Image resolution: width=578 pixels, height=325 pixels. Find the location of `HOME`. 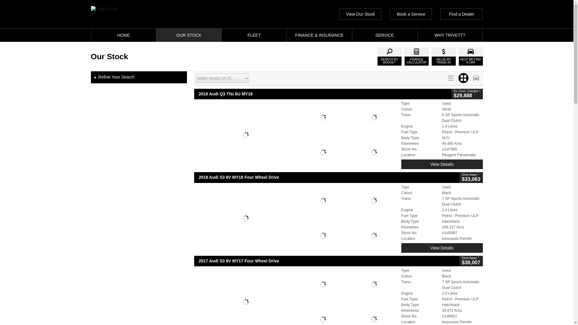

HOME is located at coordinates (123, 35).